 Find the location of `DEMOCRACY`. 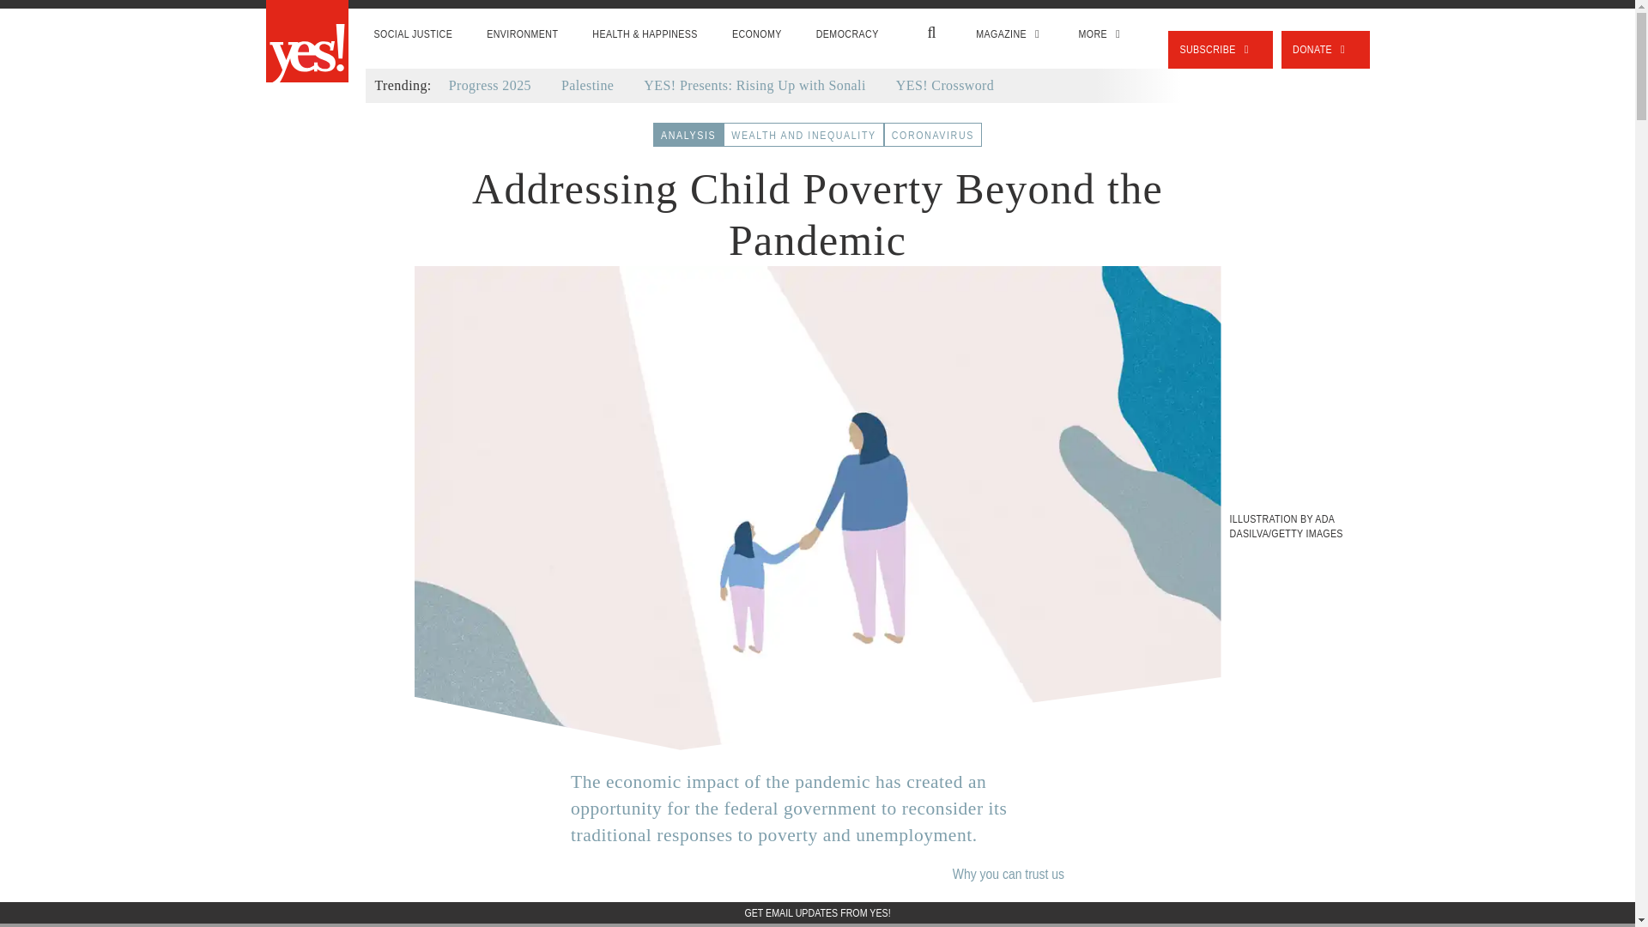

DEMOCRACY is located at coordinates (848, 34).